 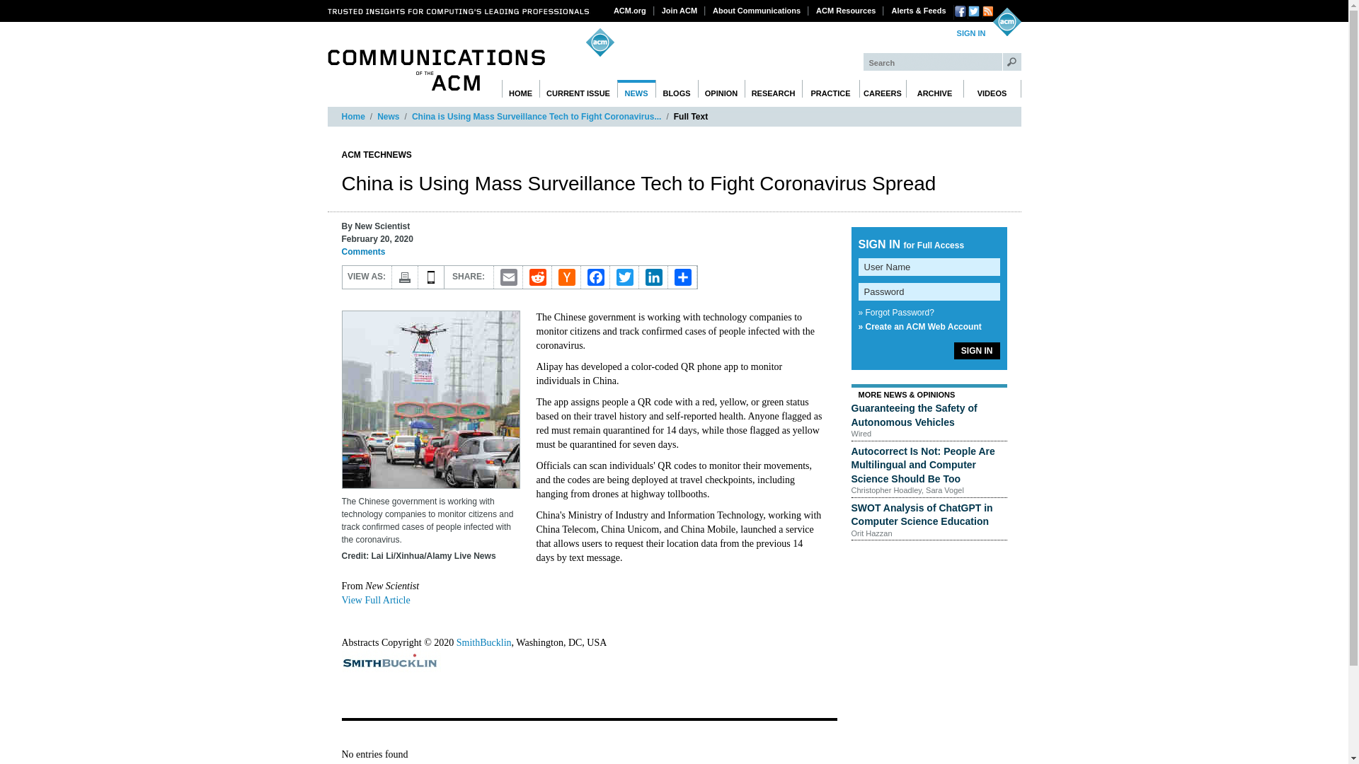 I want to click on Communications of the ACM, so click(x=436, y=70).